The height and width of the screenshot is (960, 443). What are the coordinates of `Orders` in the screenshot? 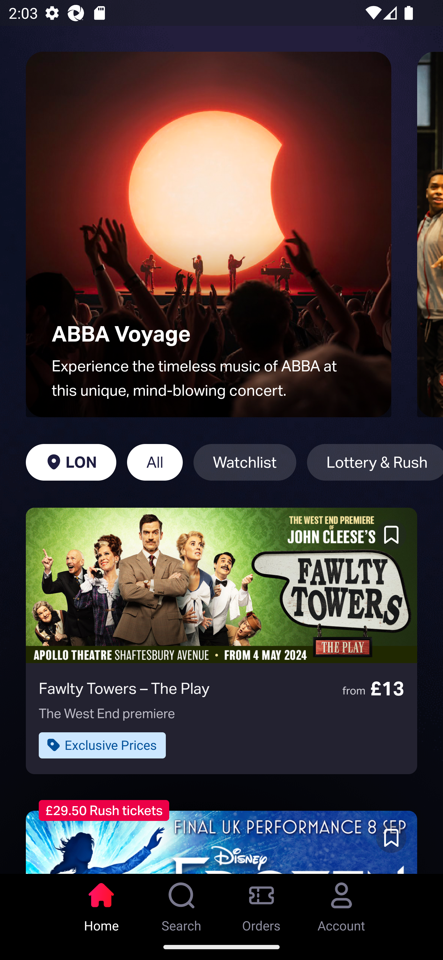 It's located at (261, 904).